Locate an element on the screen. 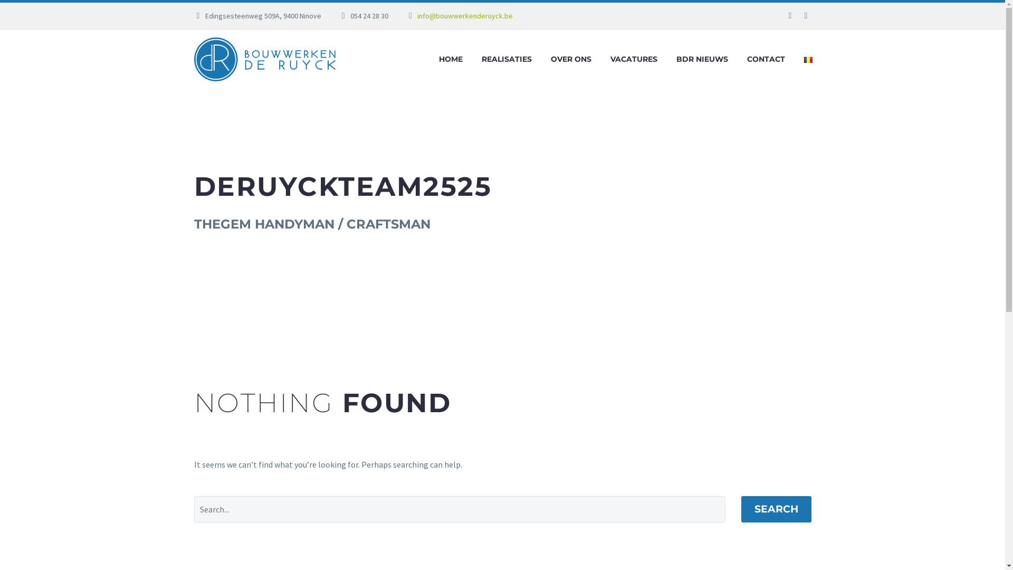 The image size is (1013, 570). LinkedIn is located at coordinates (806, 16).